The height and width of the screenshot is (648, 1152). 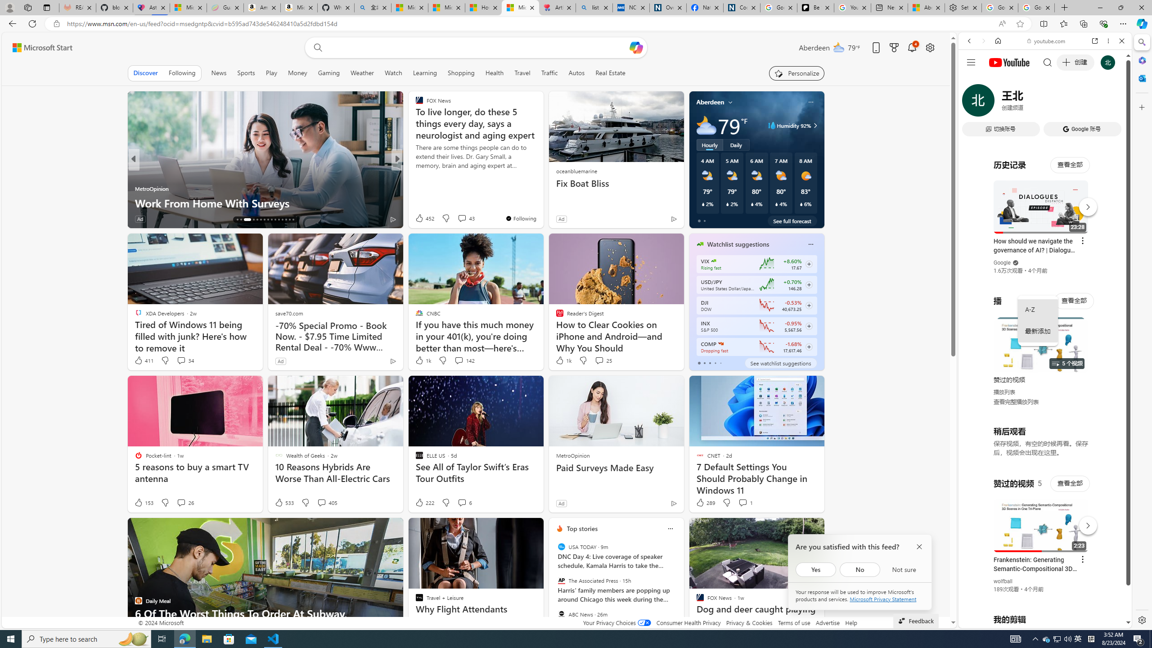 I want to click on Humidity 92%, so click(x=814, y=126).